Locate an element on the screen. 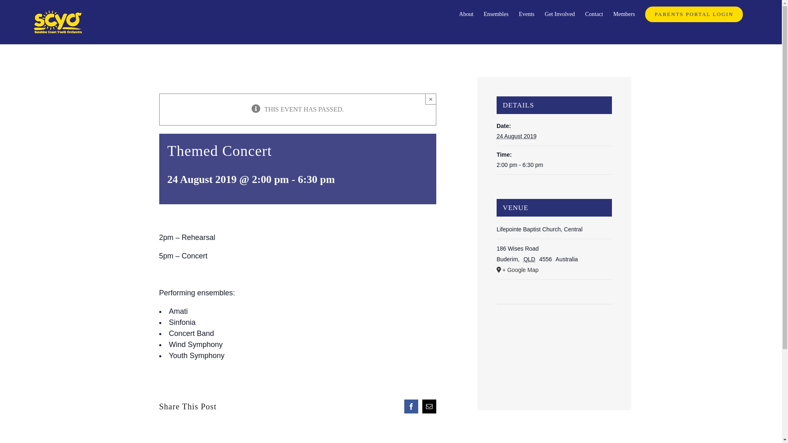 The height and width of the screenshot is (443, 788). Email is located at coordinates (429, 406).